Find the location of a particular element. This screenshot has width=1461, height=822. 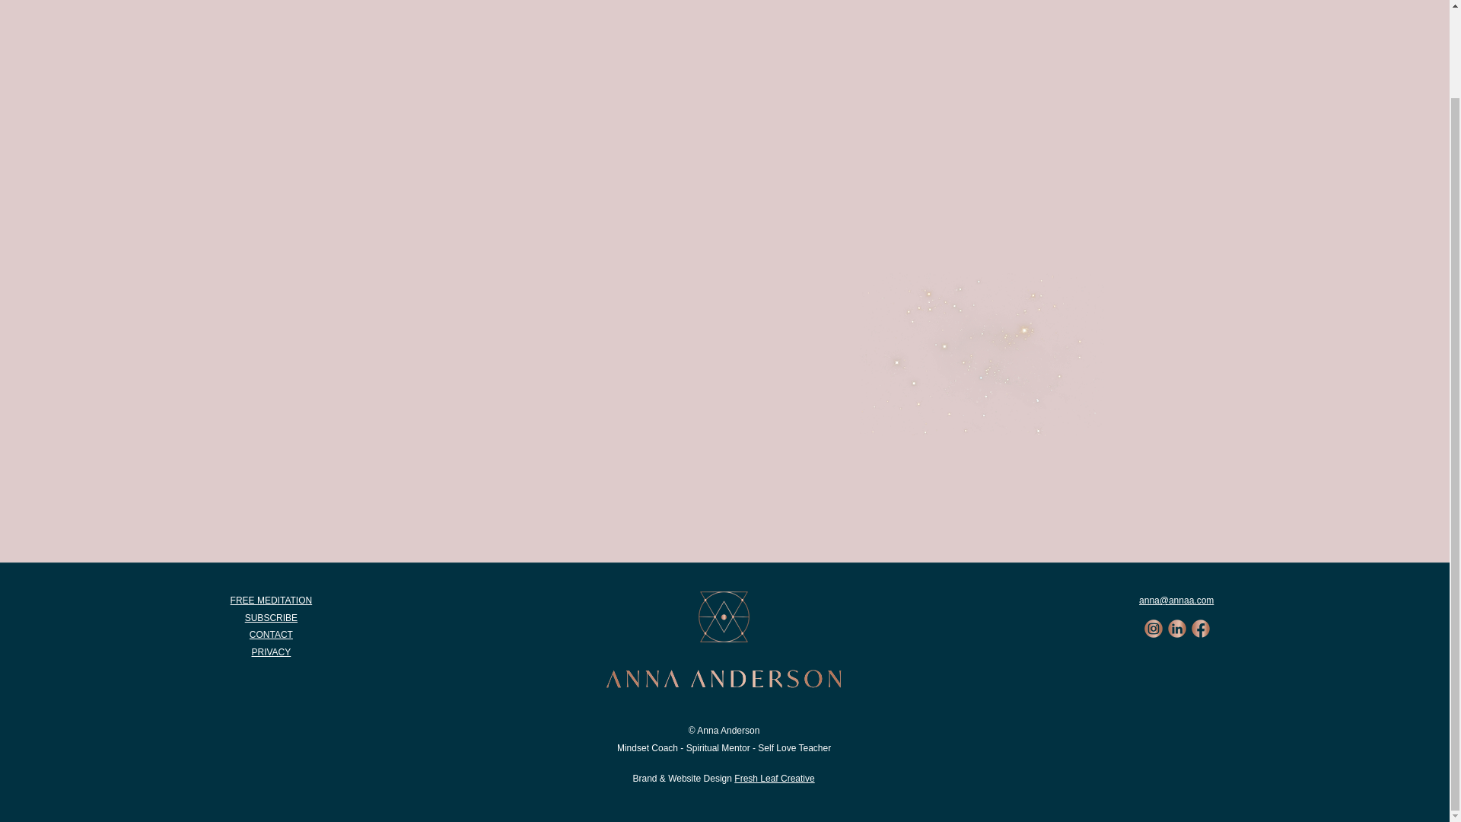

Fresh Leaf Creative is located at coordinates (774, 779).